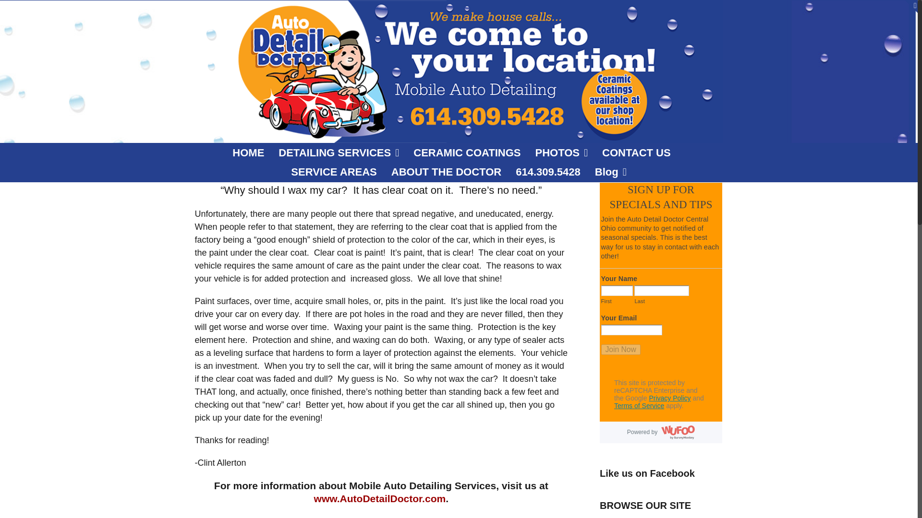 Image resolution: width=922 pixels, height=518 pixels. What do you see at coordinates (334, 172) in the screenshot?
I see `SERVICE AREAS` at bounding box center [334, 172].